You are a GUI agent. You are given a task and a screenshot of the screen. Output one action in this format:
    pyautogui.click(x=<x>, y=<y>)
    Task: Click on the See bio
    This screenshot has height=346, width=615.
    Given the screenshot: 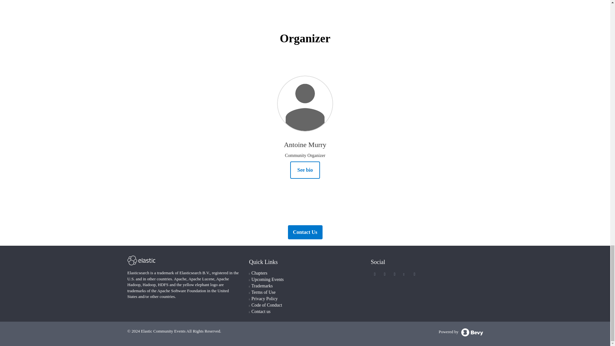 What is the action you would take?
    pyautogui.click(x=305, y=170)
    